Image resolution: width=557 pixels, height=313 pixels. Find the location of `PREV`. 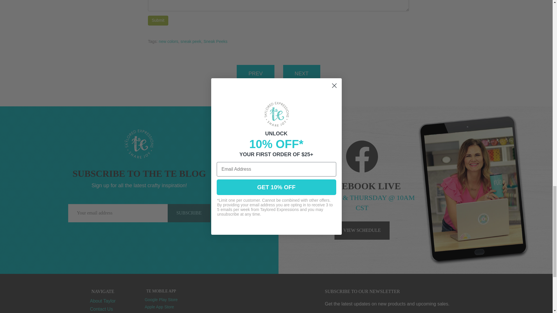

PREV is located at coordinates (255, 74).